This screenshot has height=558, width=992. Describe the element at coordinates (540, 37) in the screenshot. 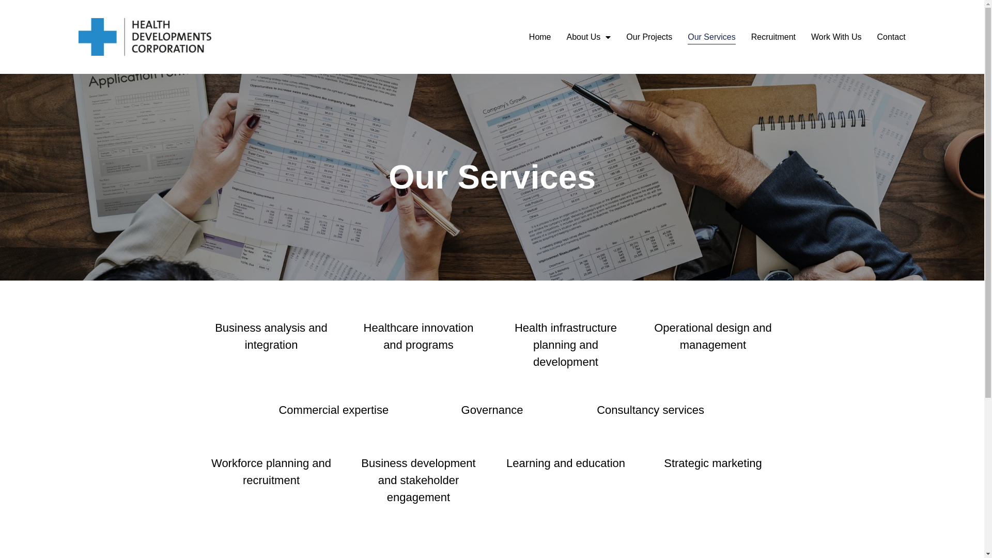

I see `Home` at that location.